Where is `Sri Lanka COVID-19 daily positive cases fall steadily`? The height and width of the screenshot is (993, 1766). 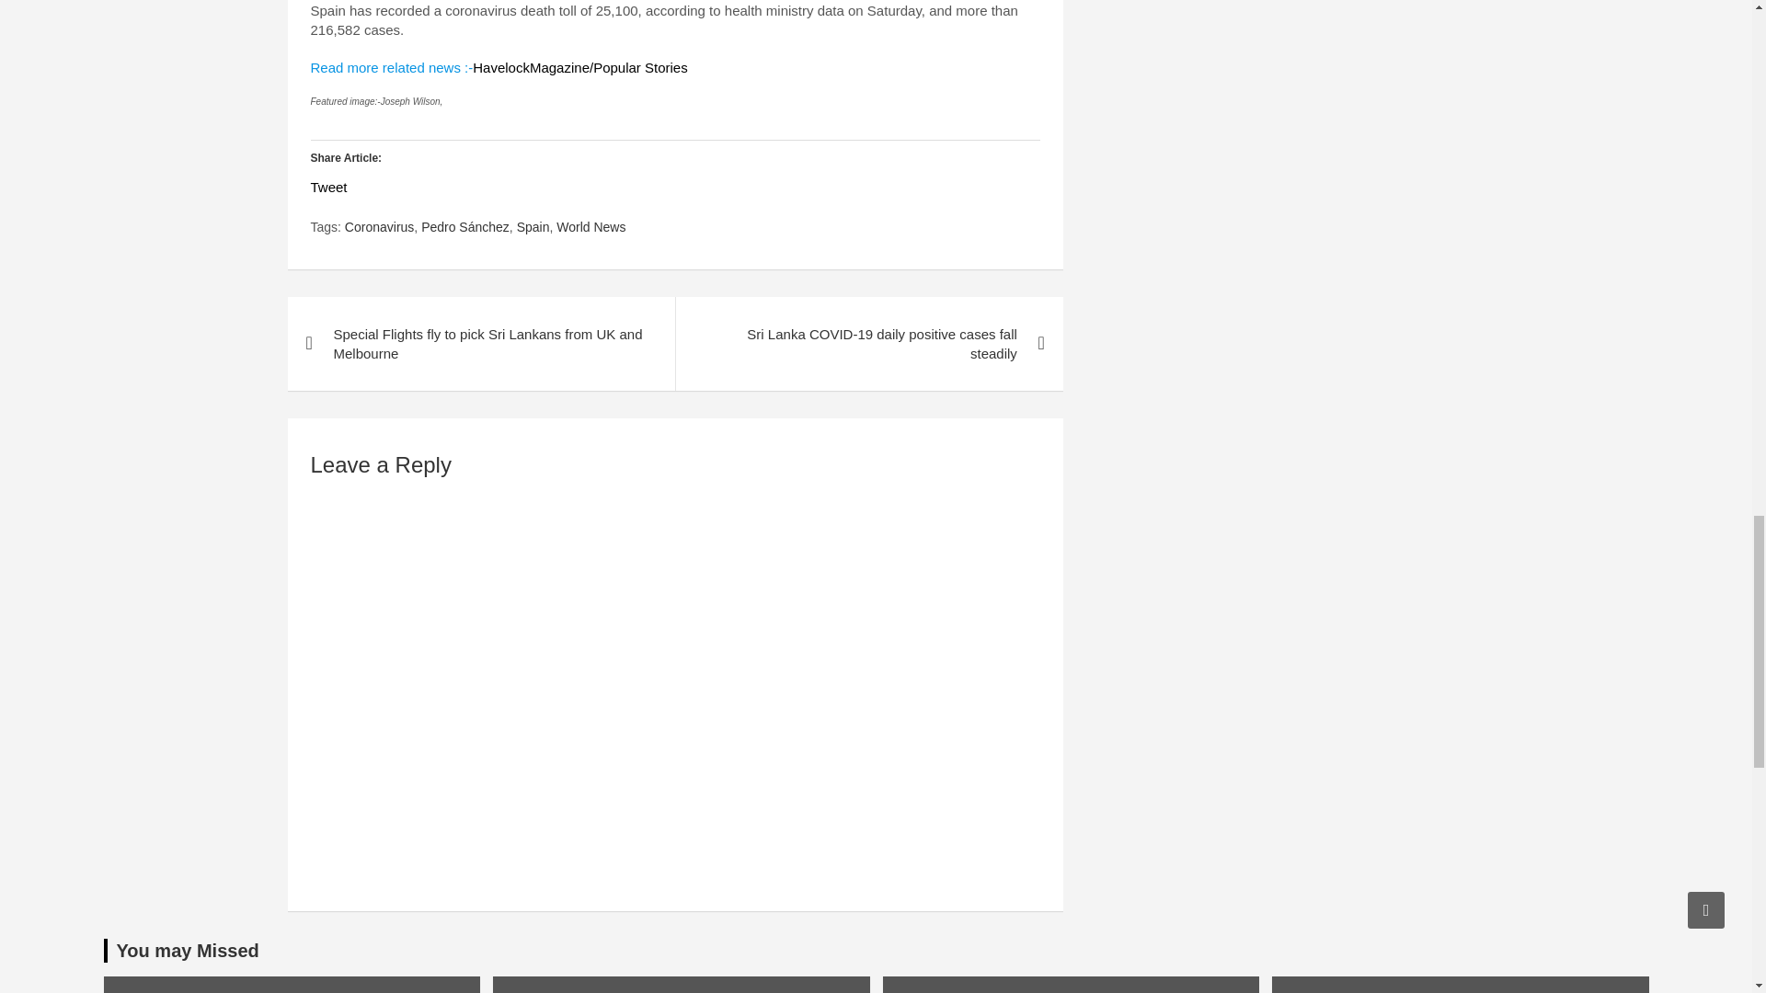 Sri Lanka COVID-19 daily positive cases fall steadily is located at coordinates (868, 344).